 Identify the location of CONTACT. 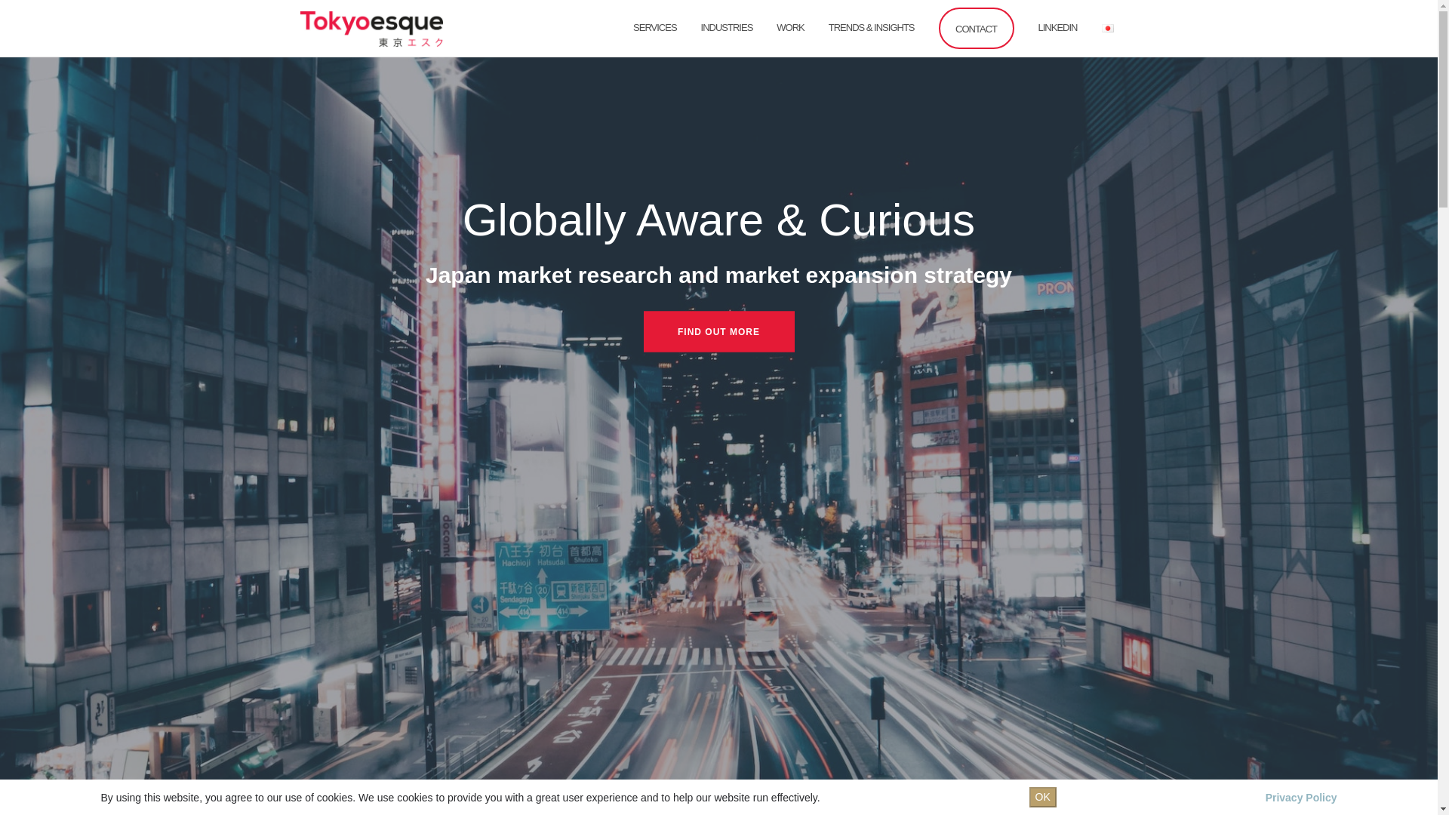
(977, 27).